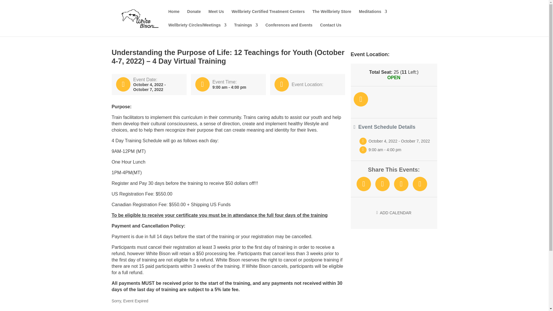 This screenshot has width=553, height=311. Describe the element at coordinates (246, 30) in the screenshot. I see `Trainings` at that location.